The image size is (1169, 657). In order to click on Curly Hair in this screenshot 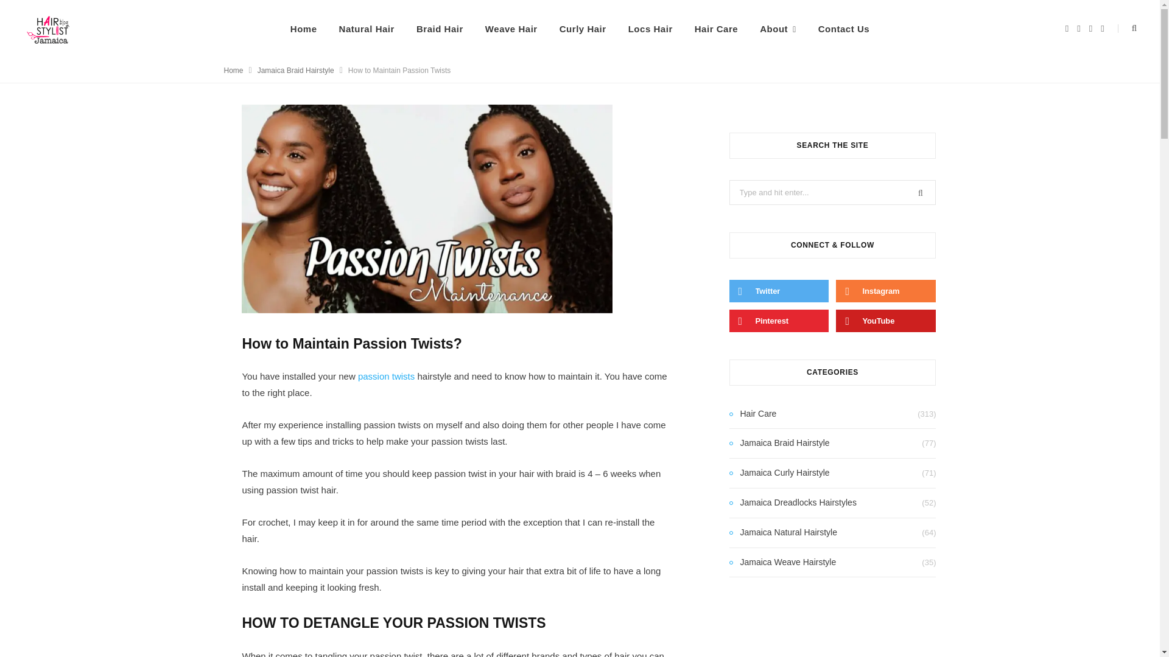, I will do `click(582, 29)`.